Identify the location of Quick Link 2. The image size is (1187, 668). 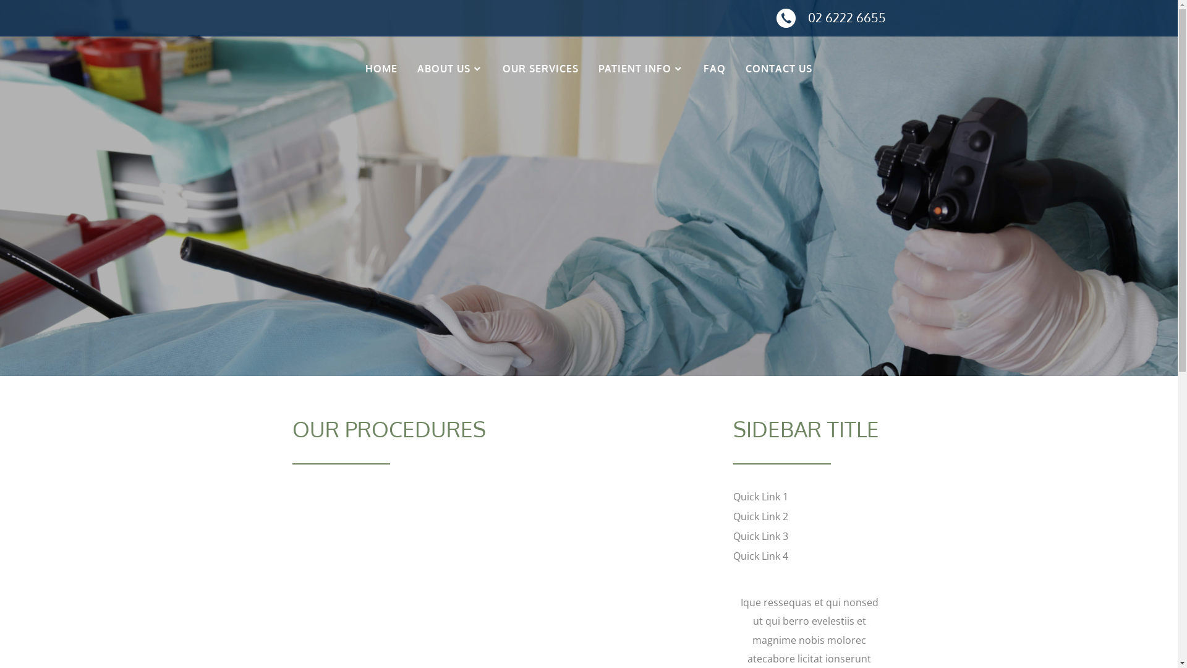
(760, 516).